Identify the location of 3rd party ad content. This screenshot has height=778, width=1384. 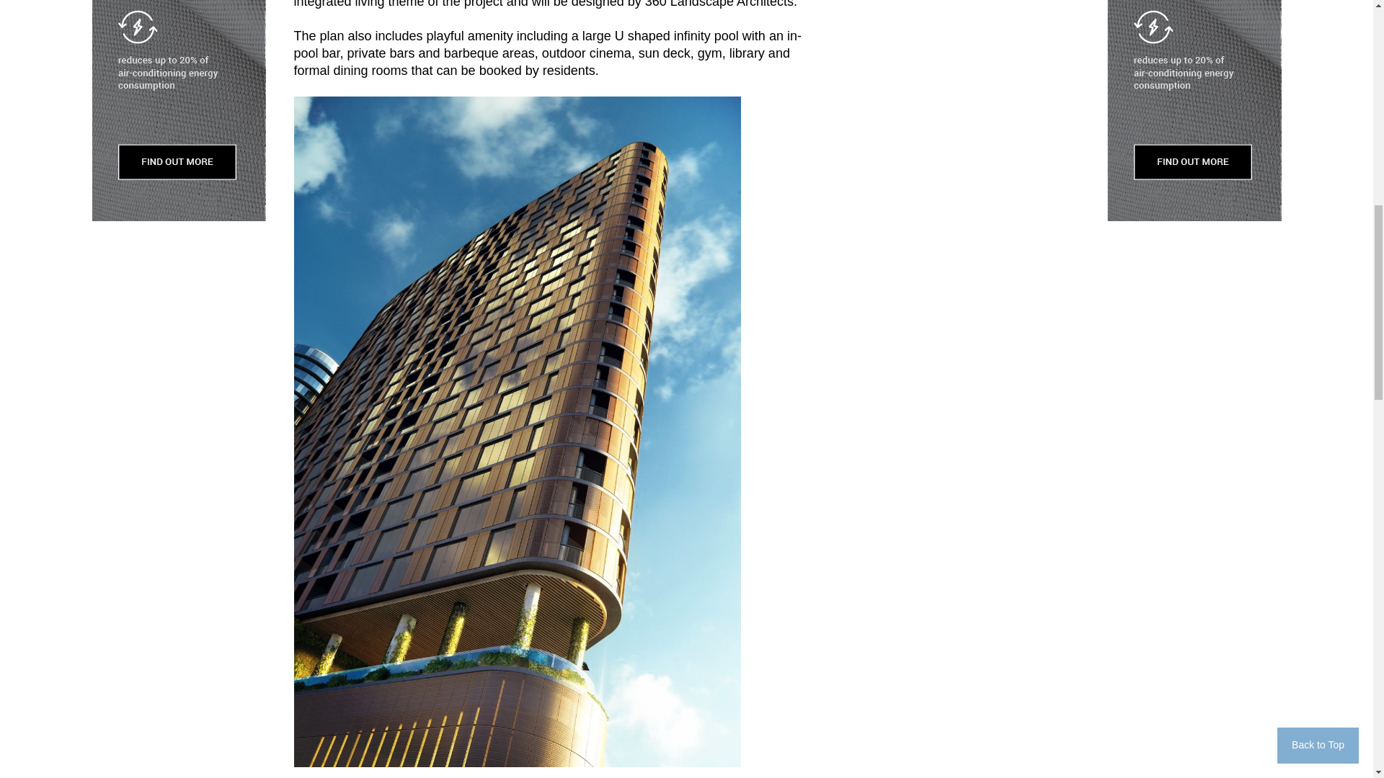
(962, 330).